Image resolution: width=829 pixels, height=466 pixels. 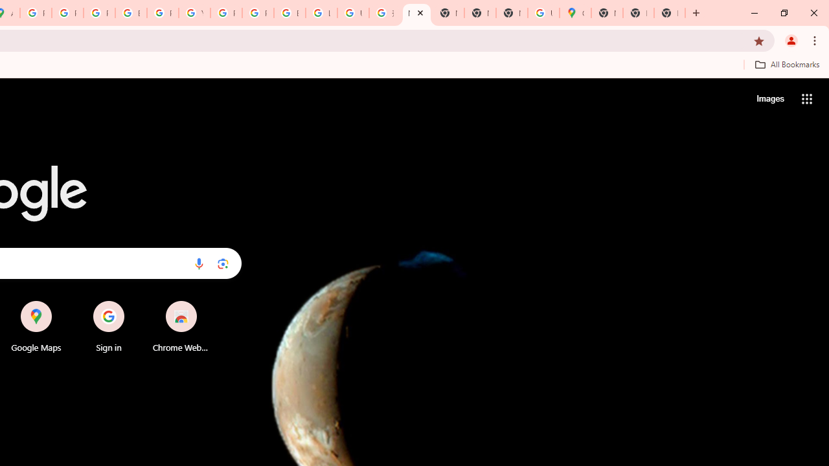 I want to click on New Tab, so click(x=607, y=13).